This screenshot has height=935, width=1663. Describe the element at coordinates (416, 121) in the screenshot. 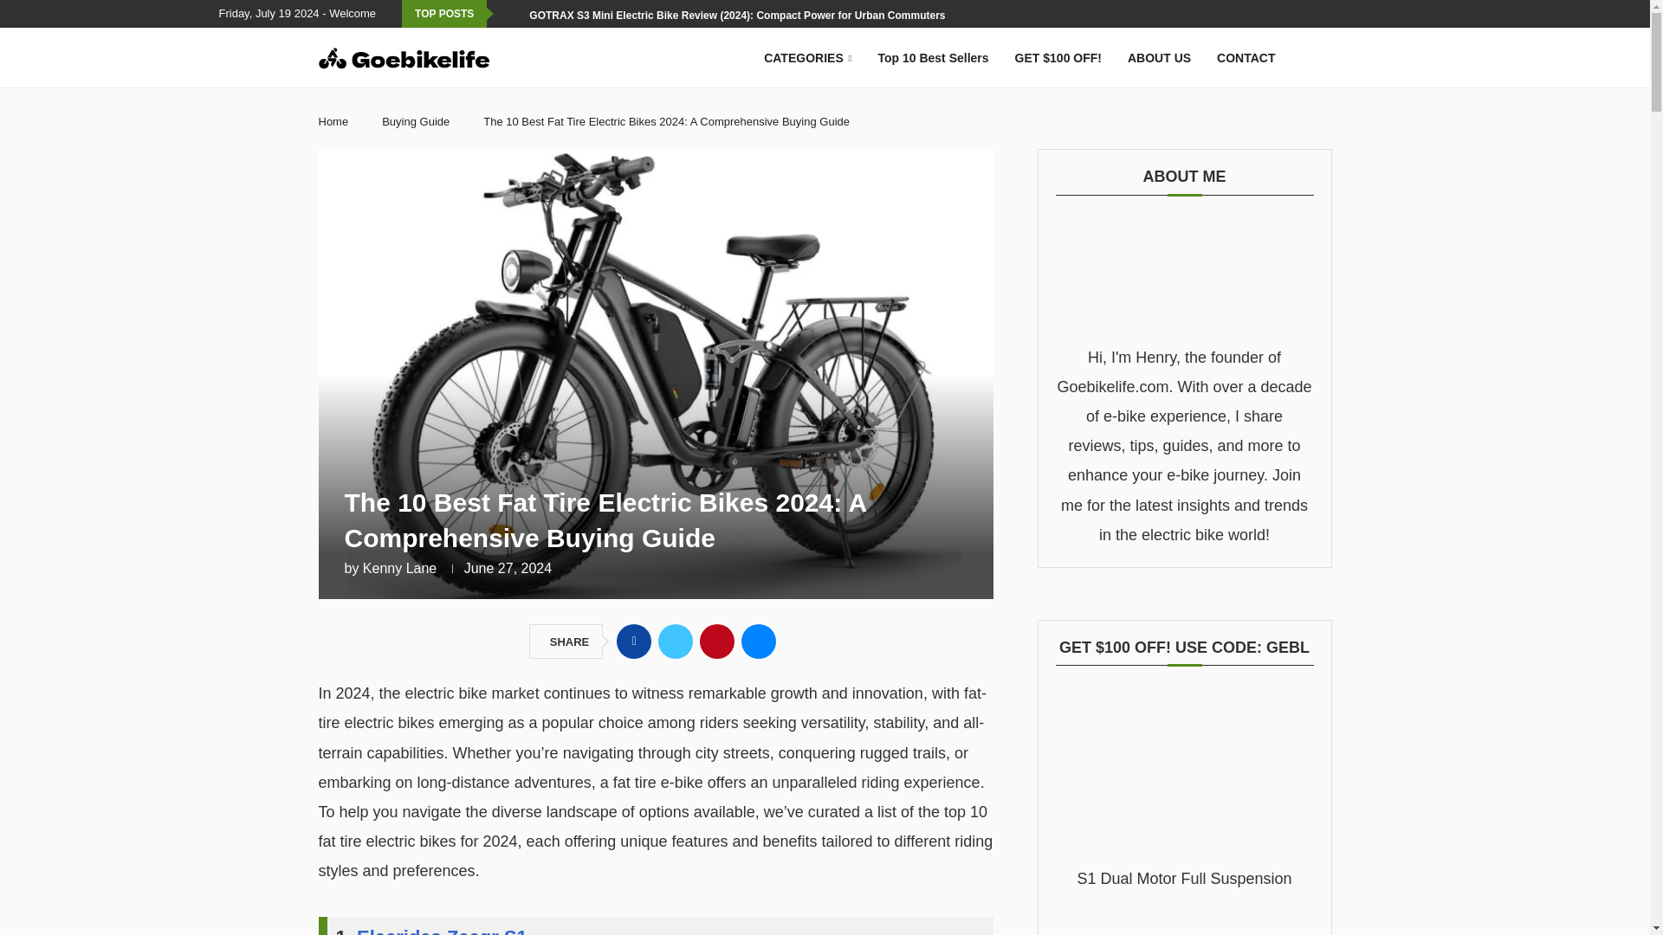

I see `Buying Guide` at that location.